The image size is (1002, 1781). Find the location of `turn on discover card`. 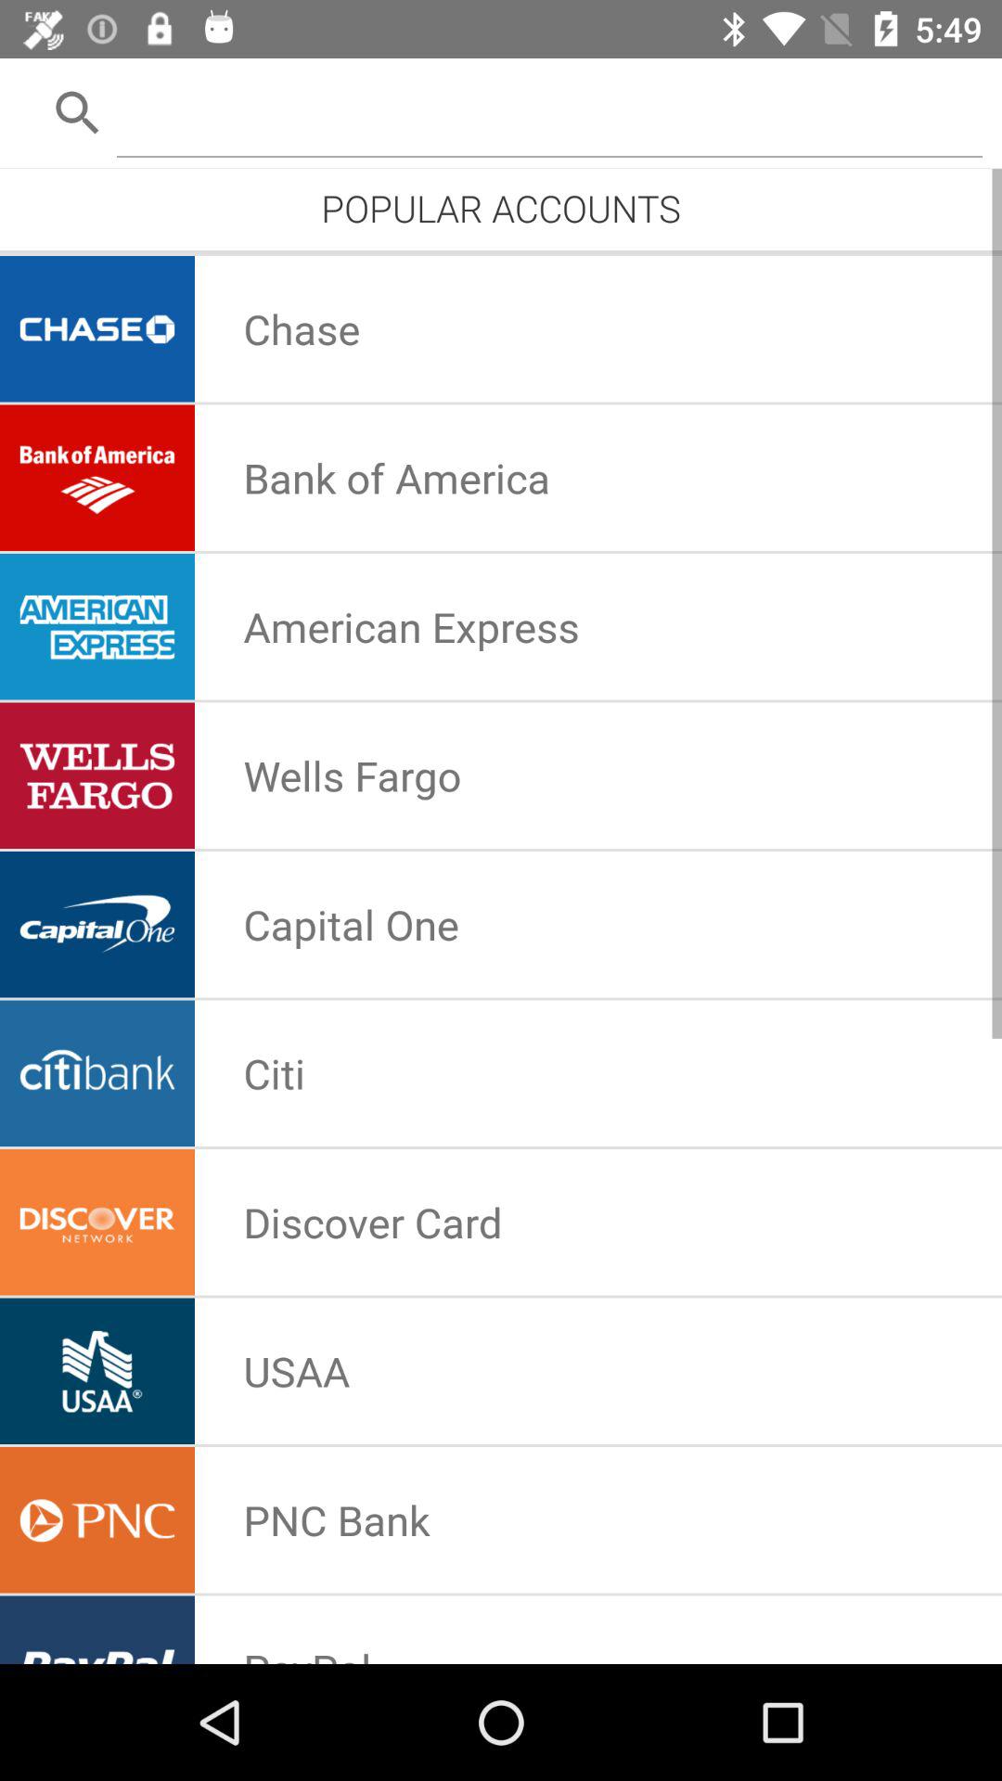

turn on discover card is located at coordinates (373, 1222).